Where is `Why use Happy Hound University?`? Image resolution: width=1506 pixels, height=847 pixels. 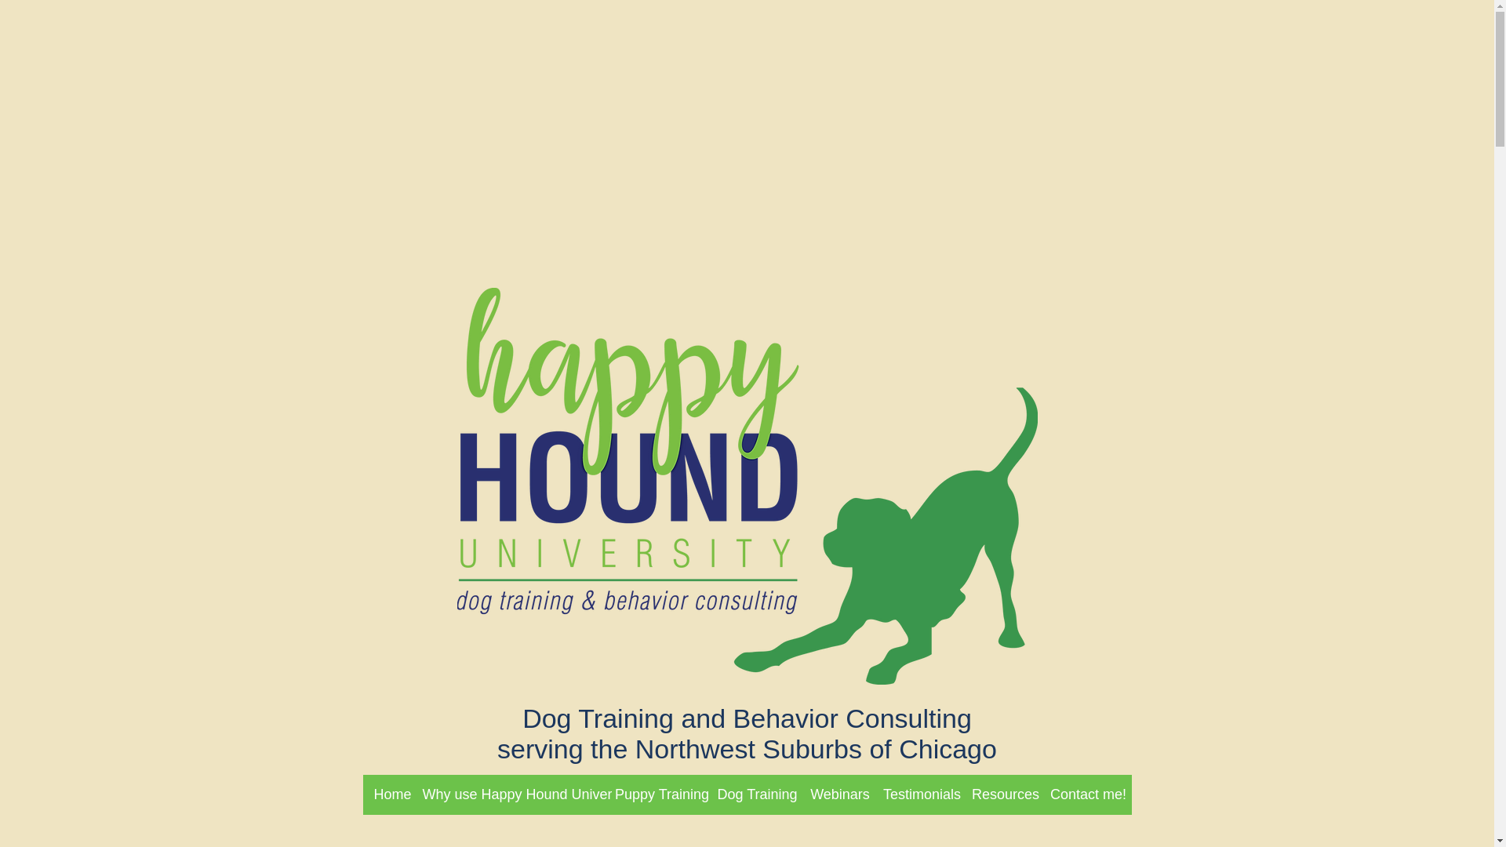
Why use Happy Hound University? is located at coordinates (516, 794).